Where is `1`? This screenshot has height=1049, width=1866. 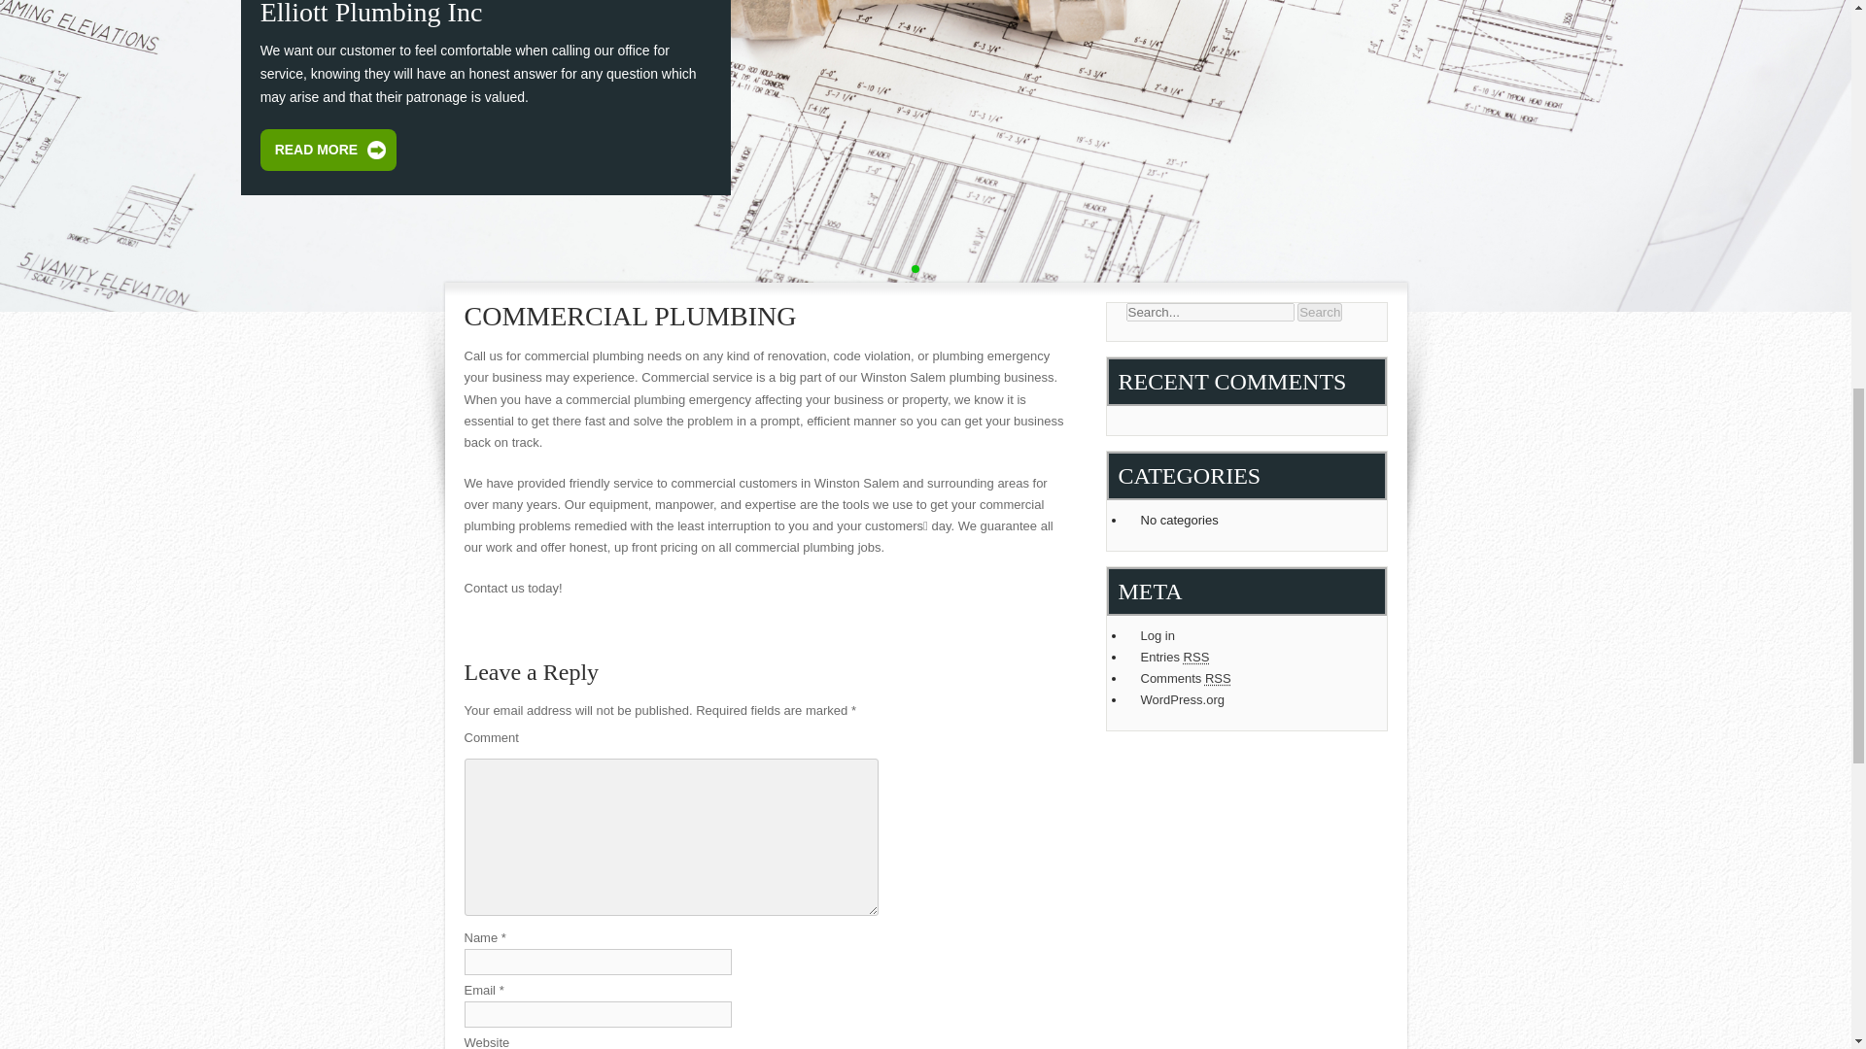
1 is located at coordinates (916, 268).